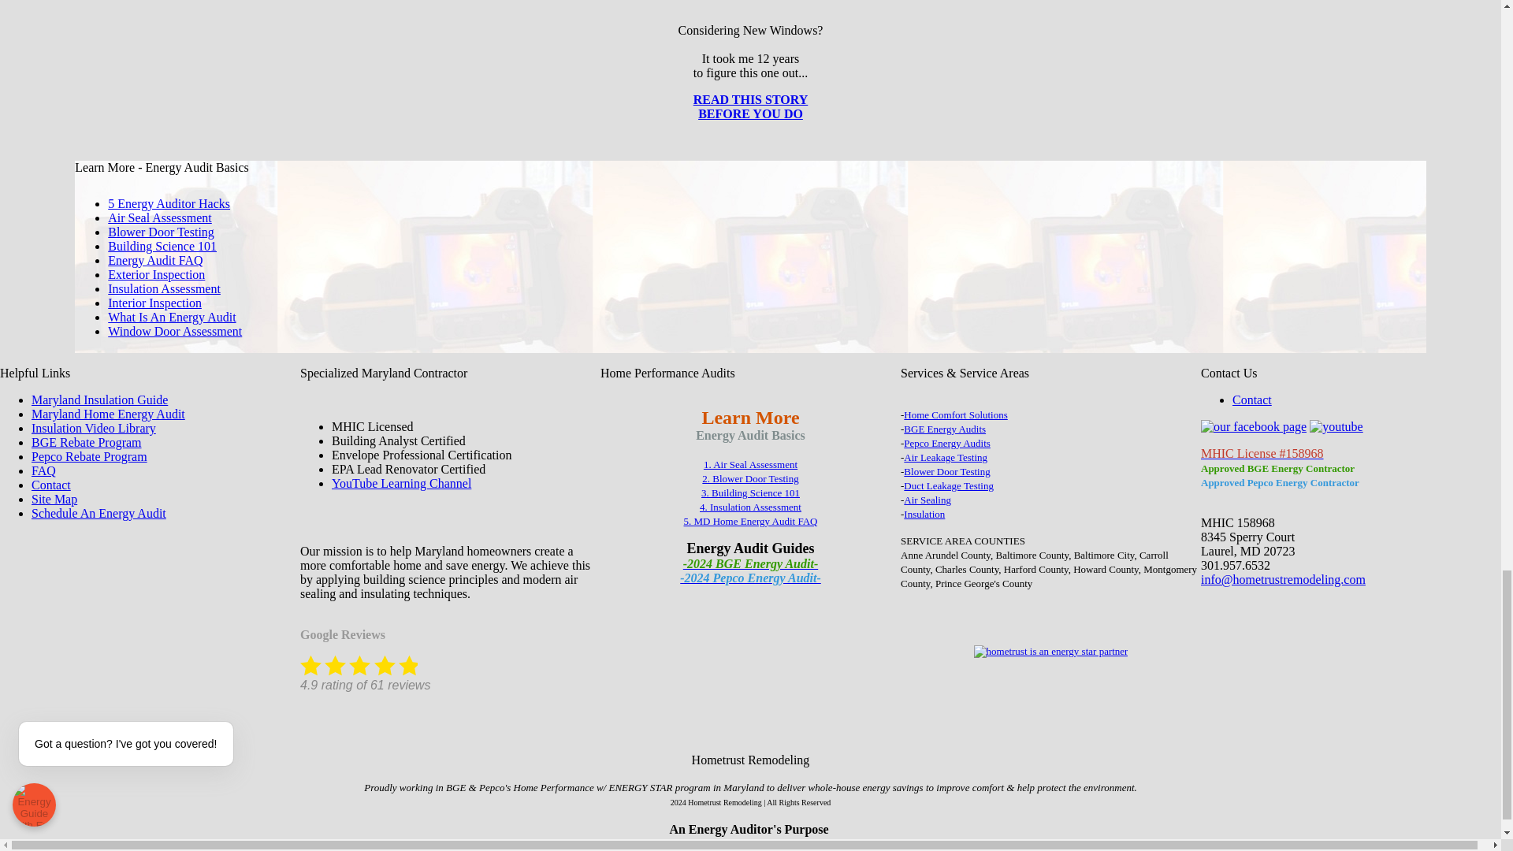 The width and height of the screenshot is (1513, 851). Describe the element at coordinates (162, 246) in the screenshot. I see `Building Science 101` at that location.